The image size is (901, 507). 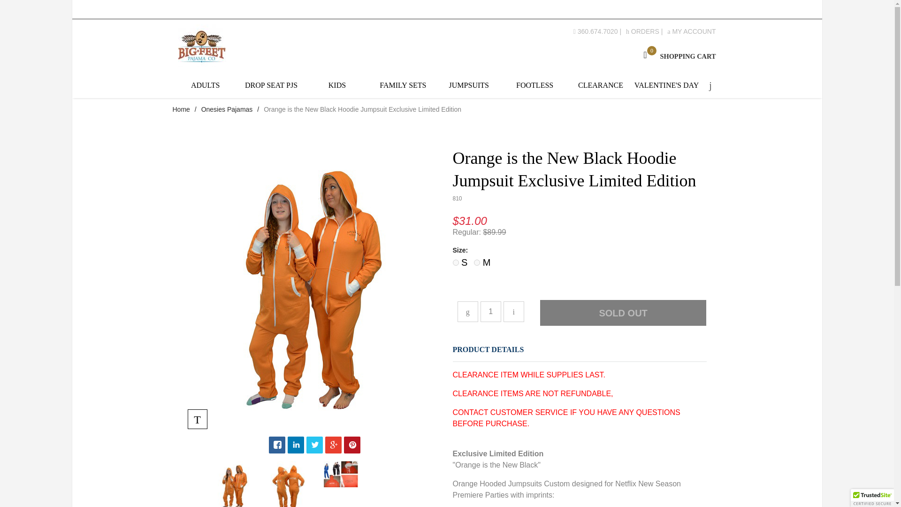 What do you see at coordinates (227, 109) in the screenshot?
I see `Onesies Pajamas` at bounding box center [227, 109].